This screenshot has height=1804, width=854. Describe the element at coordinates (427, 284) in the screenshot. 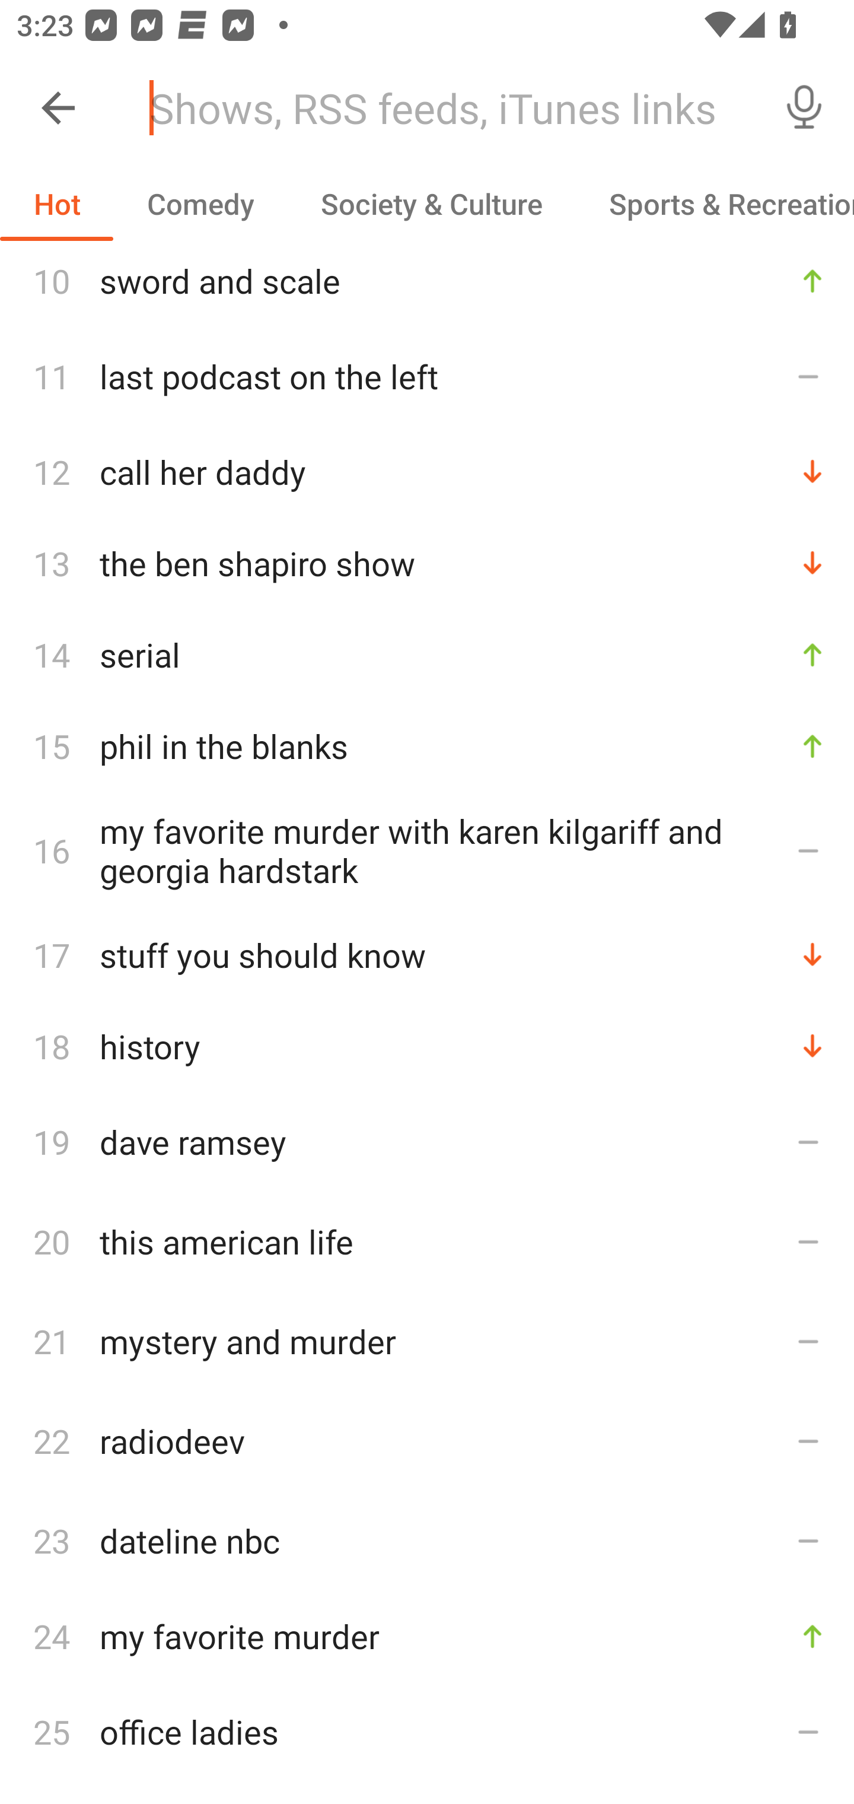

I see `10 sword and scale` at that location.